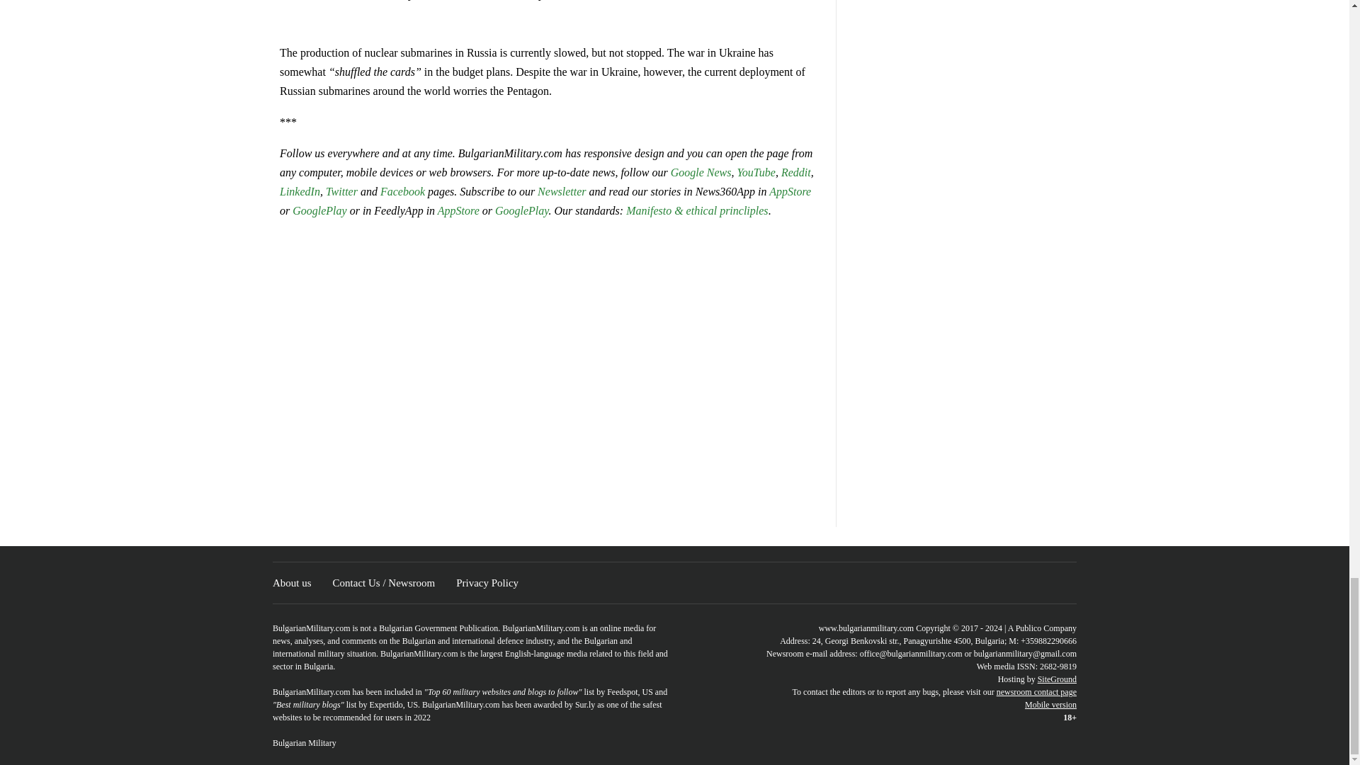  Describe the element at coordinates (402, 191) in the screenshot. I see `Facebook` at that location.